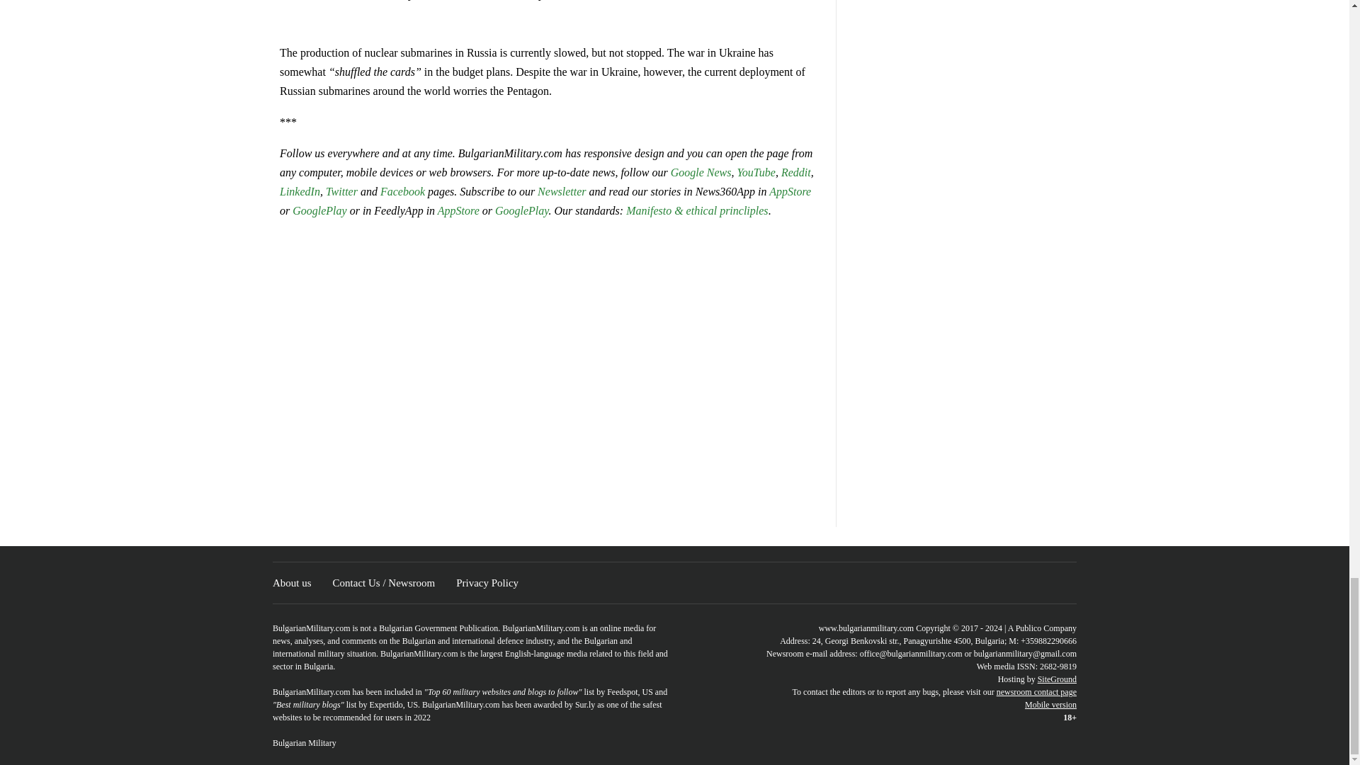  Describe the element at coordinates (402, 191) in the screenshot. I see `Facebook` at that location.